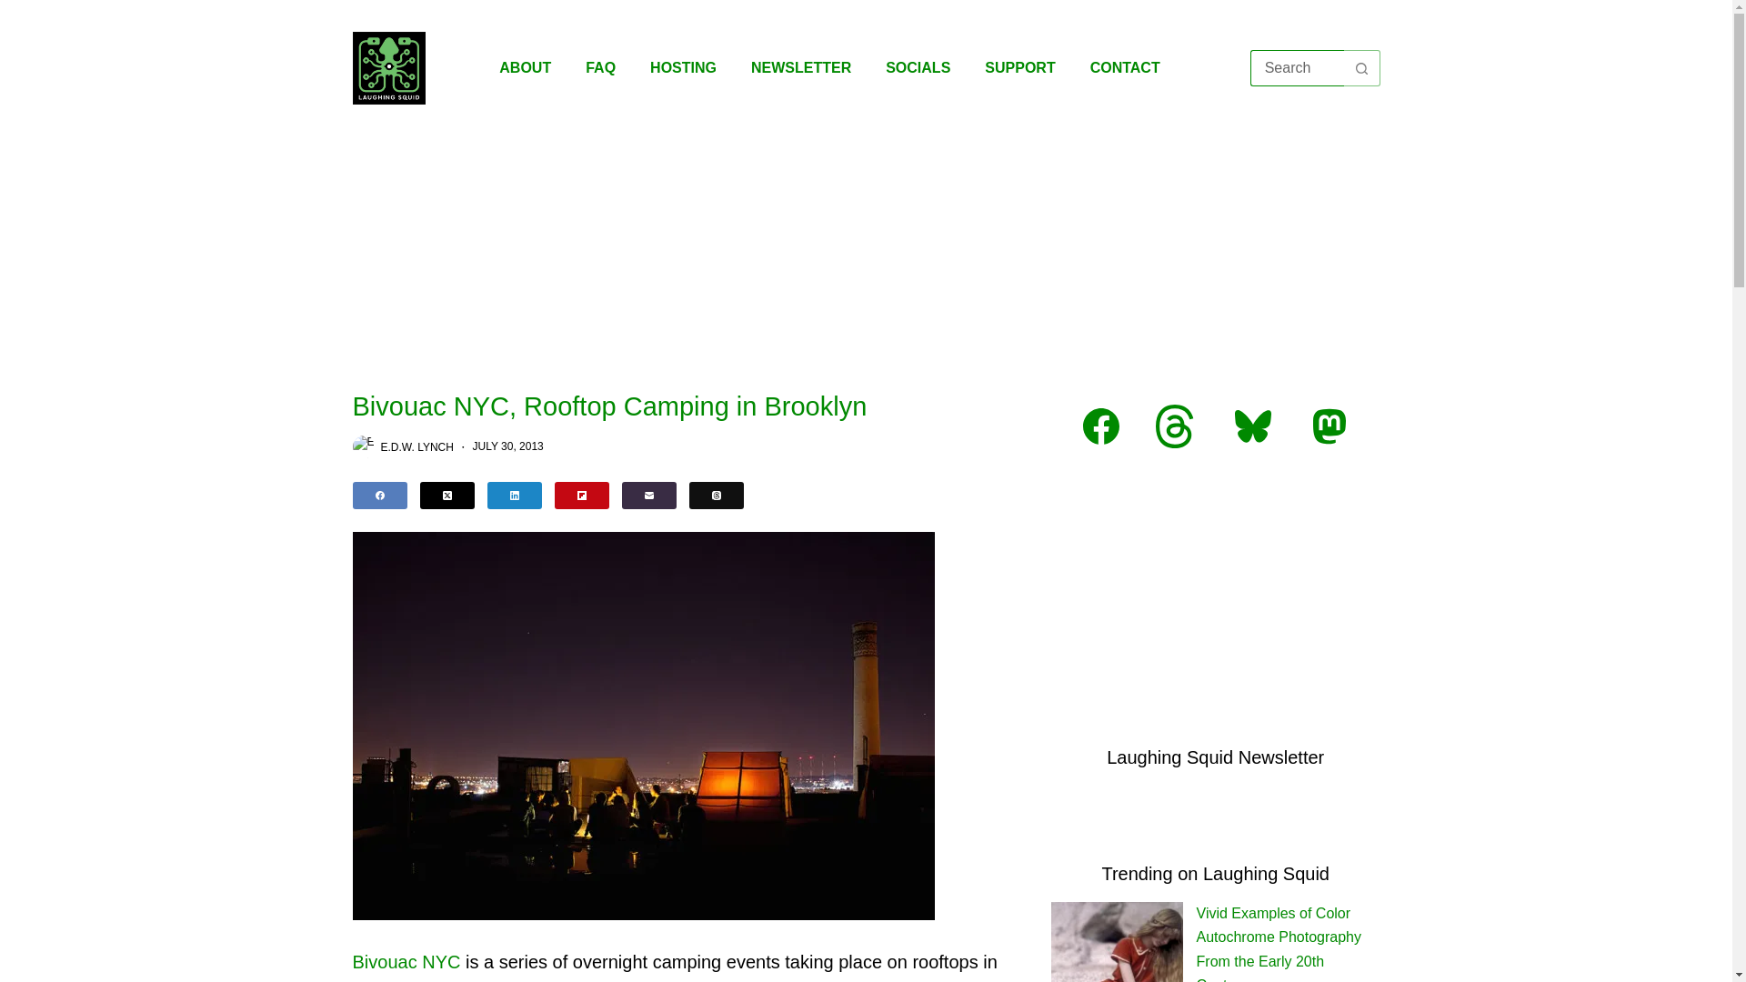 Image resolution: width=1746 pixels, height=982 pixels. What do you see at coordinates (416, 446) in the screenshot?
I see `E.D.W. LYNCH` at bounding box center [416, 446].